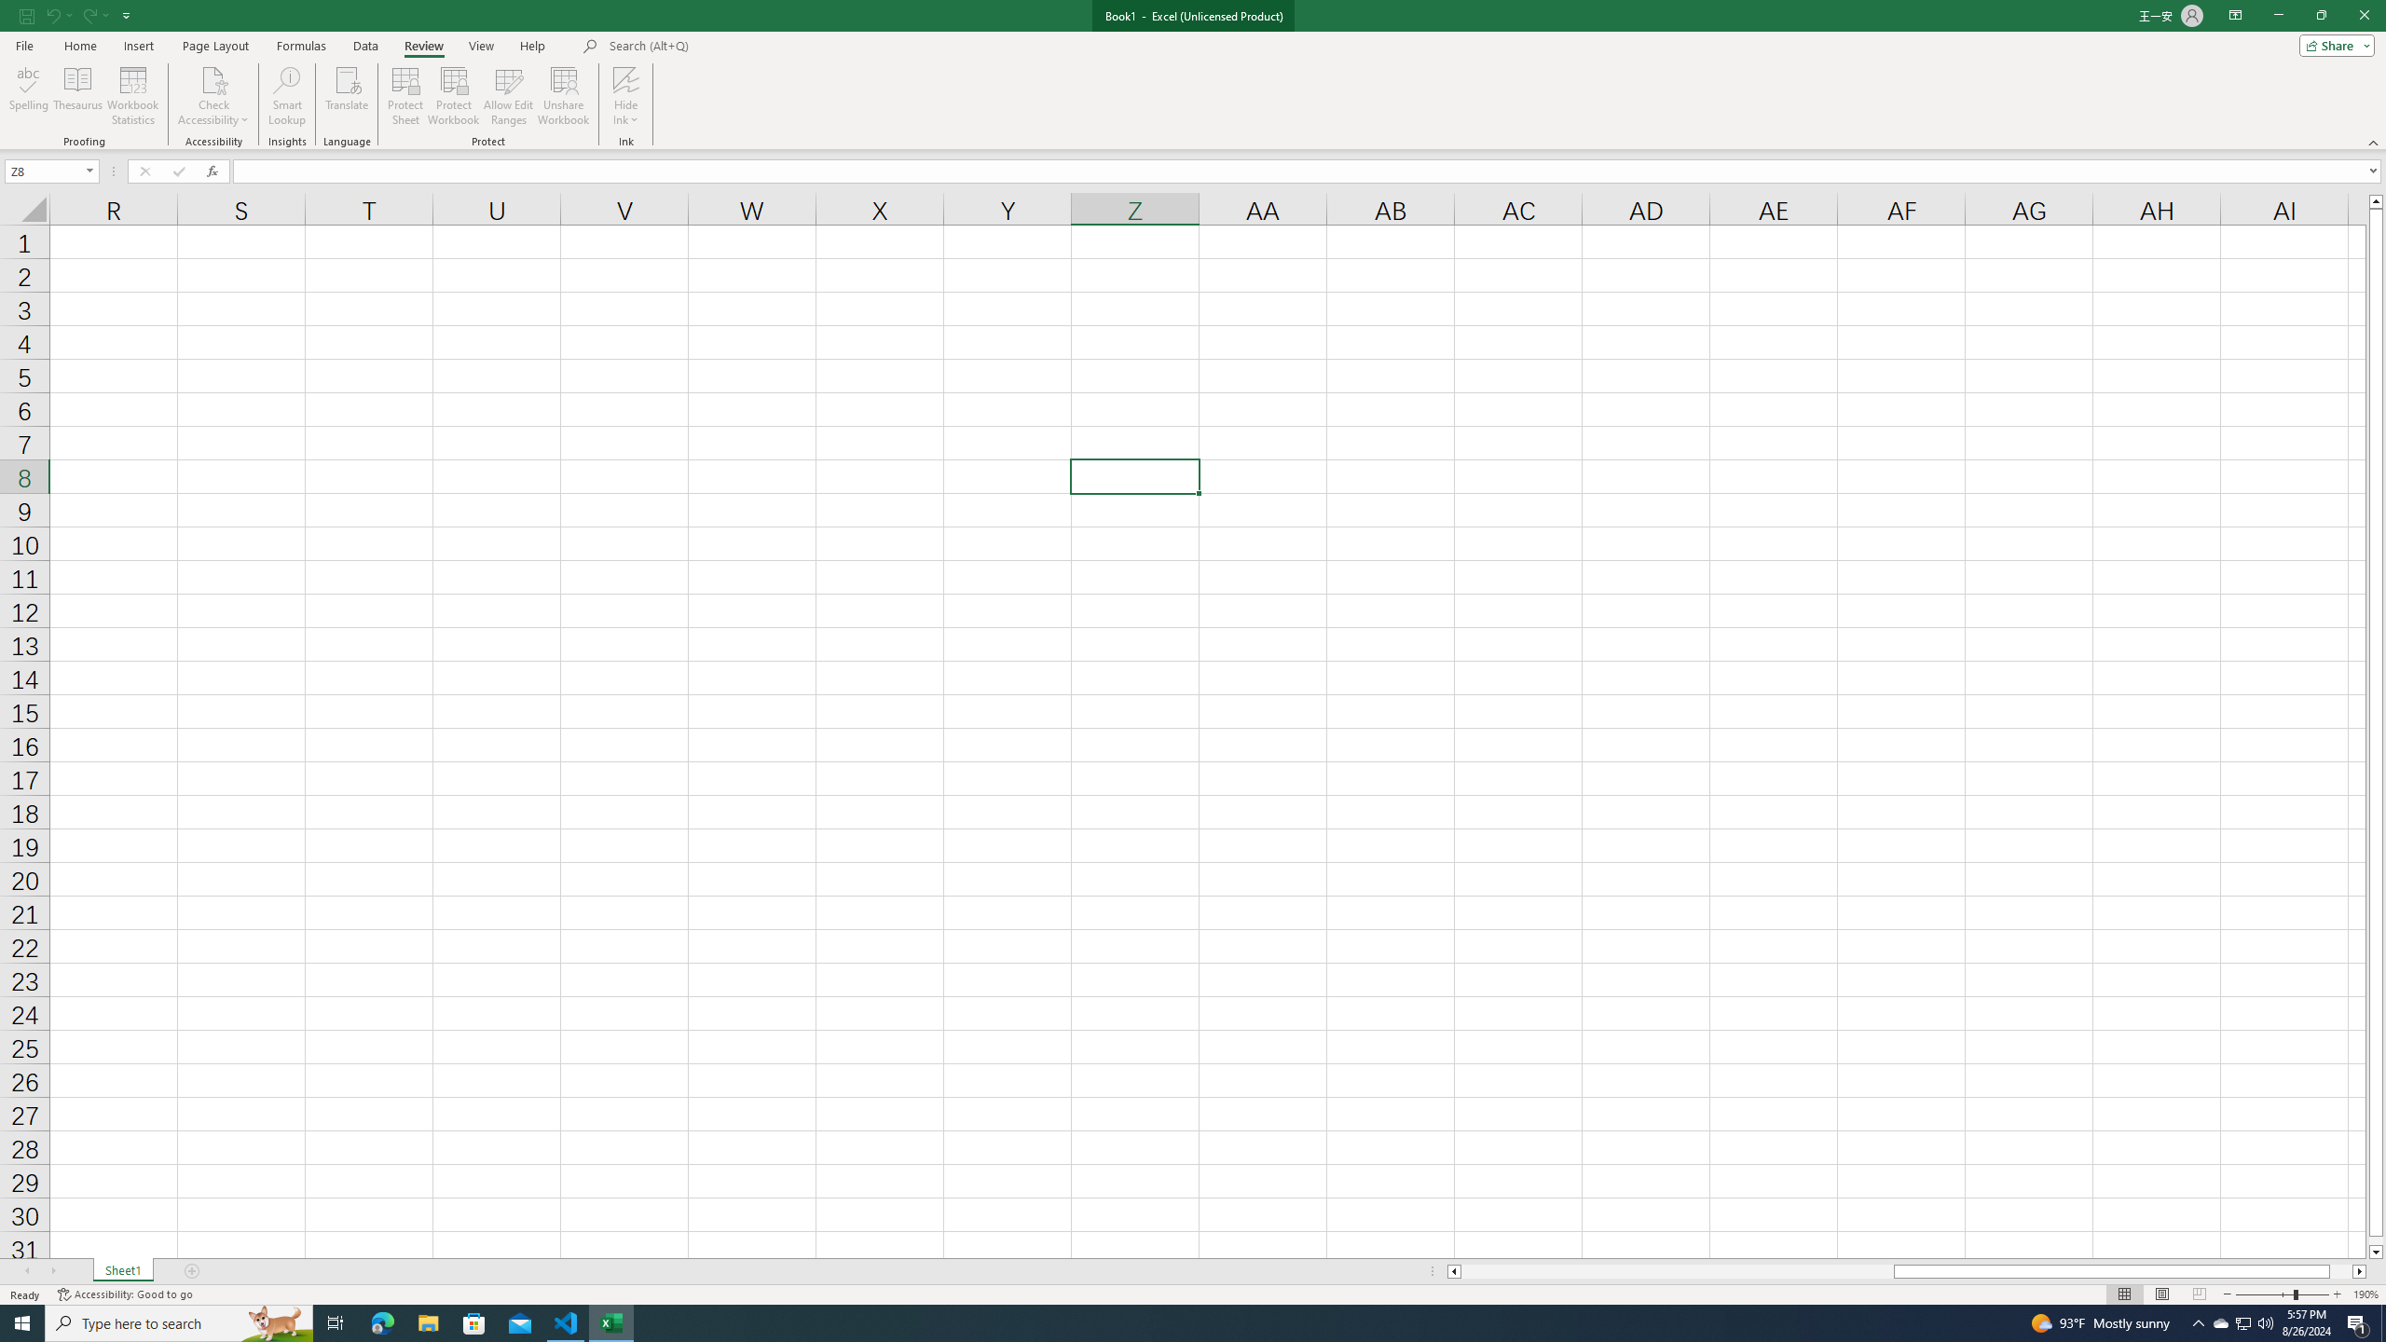 This screenshot has height=1342, width=2386. What do you see at coordinates (1193, 75) in the screenshot?
I see `Class: MsoCommandBar` at bounding box center [1193, 75].